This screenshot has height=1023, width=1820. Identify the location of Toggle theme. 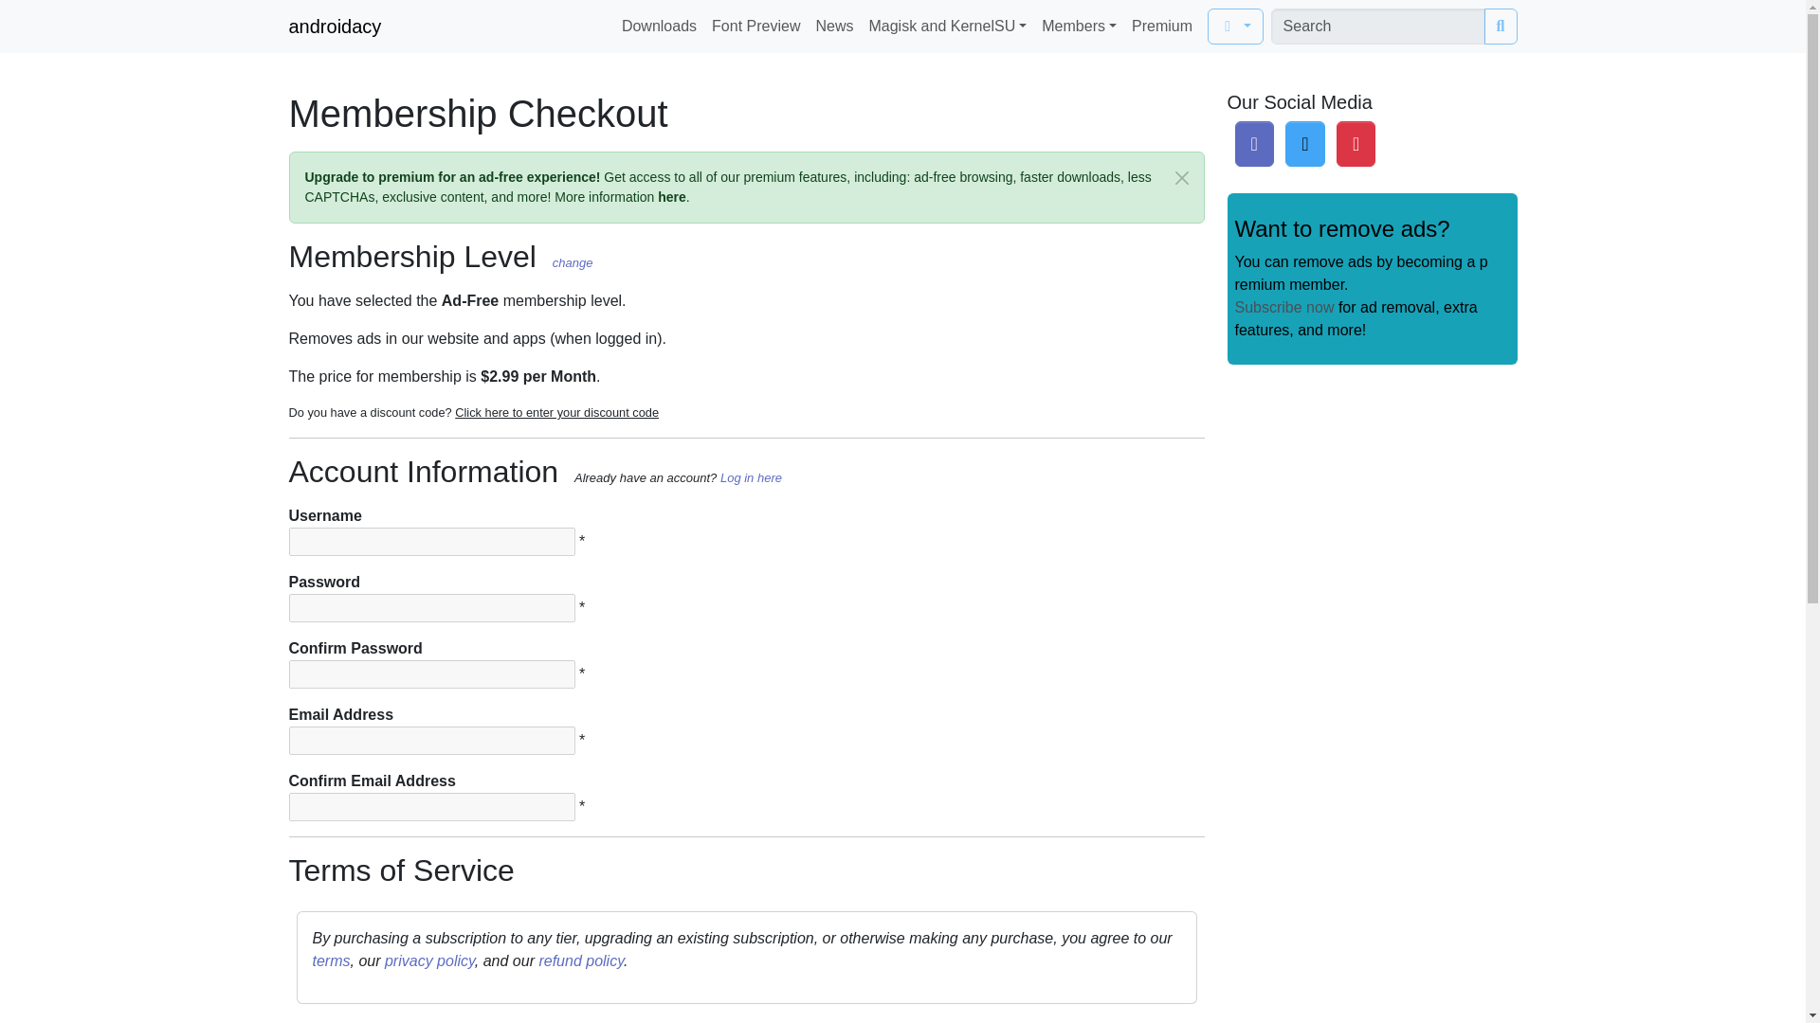
(1235, 27).